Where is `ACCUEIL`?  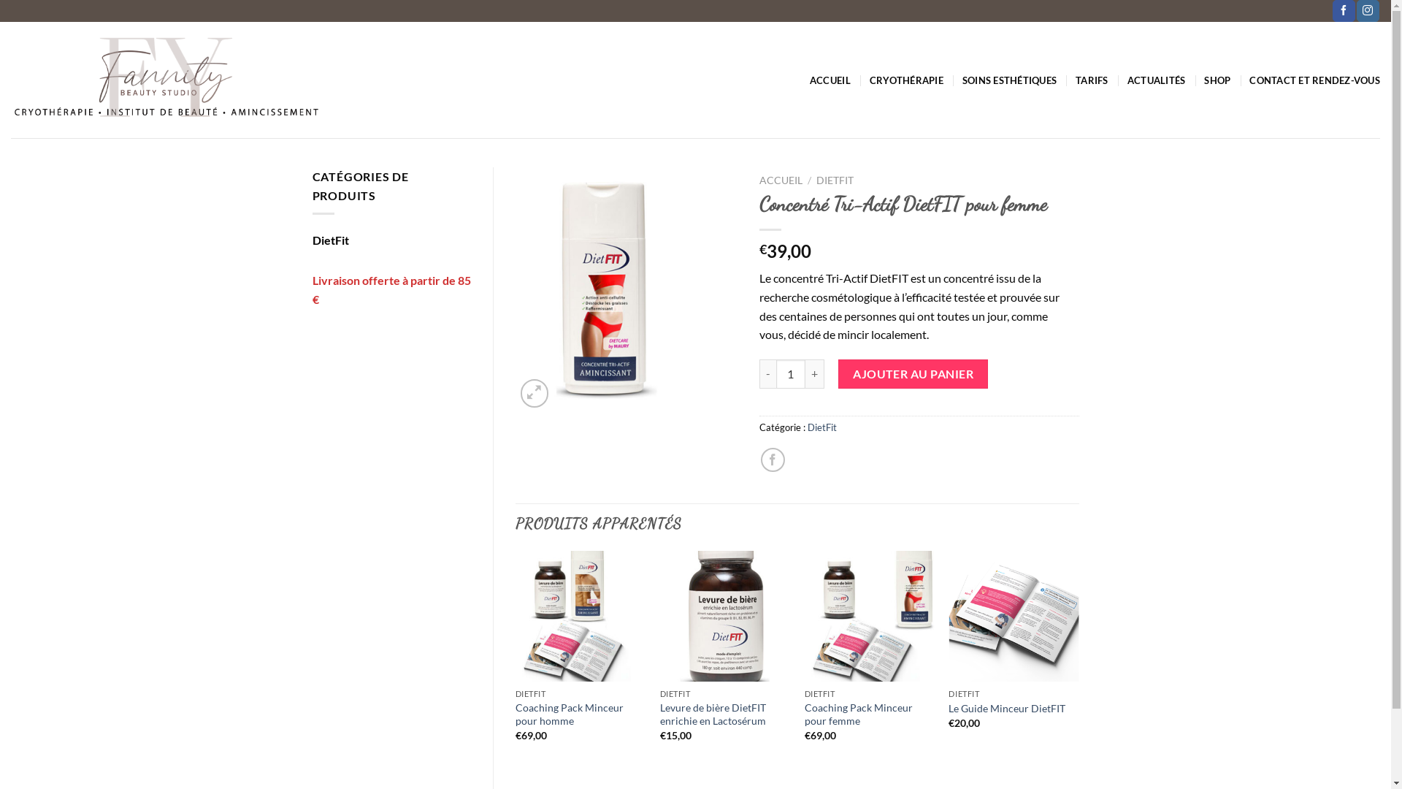 ACCUEIL is located at coordinates (830, 80).